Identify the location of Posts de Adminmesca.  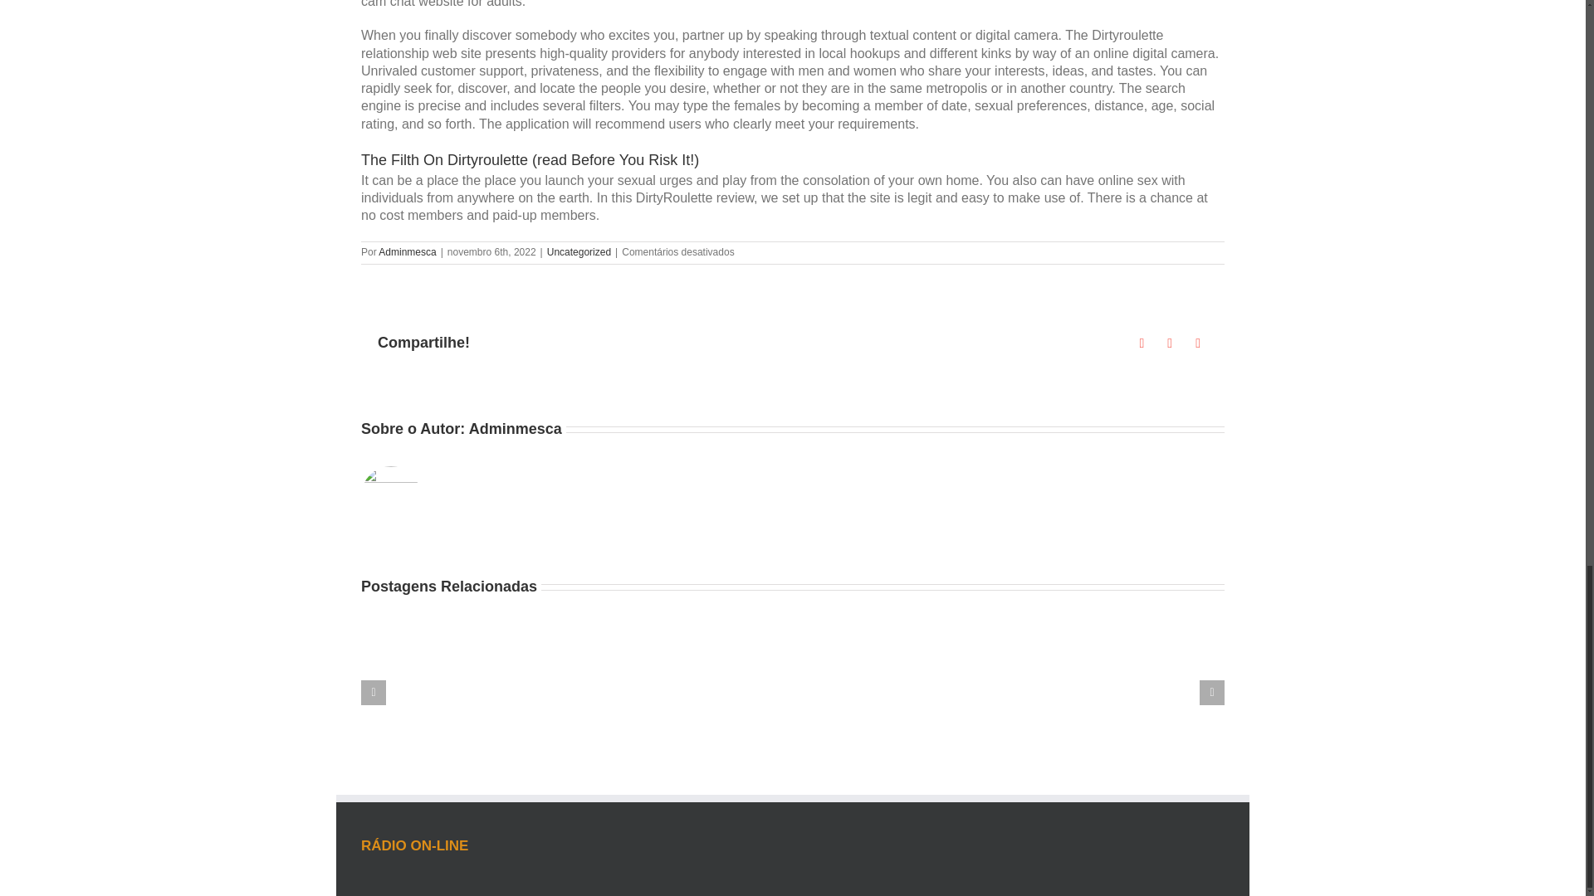
(407, 252).